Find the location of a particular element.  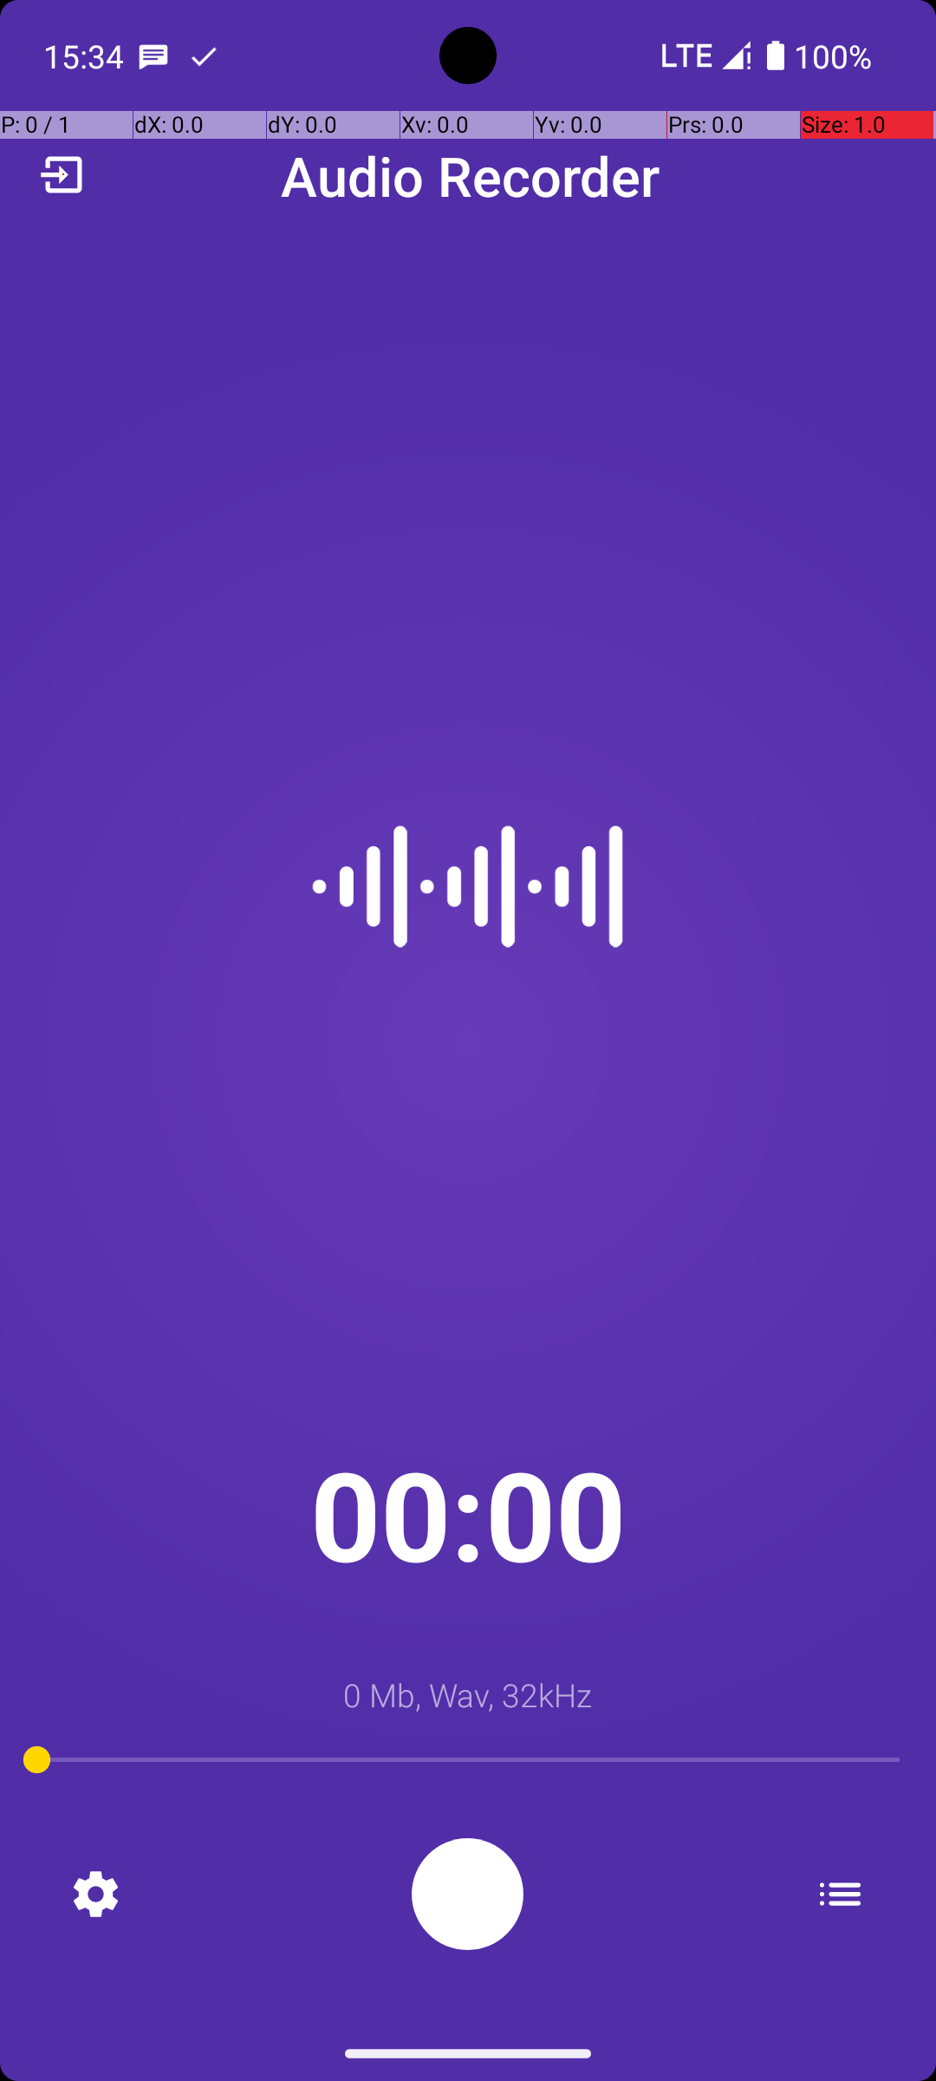

0 Mb, Wav, 32kHz is located at coordinates (468, 1694).